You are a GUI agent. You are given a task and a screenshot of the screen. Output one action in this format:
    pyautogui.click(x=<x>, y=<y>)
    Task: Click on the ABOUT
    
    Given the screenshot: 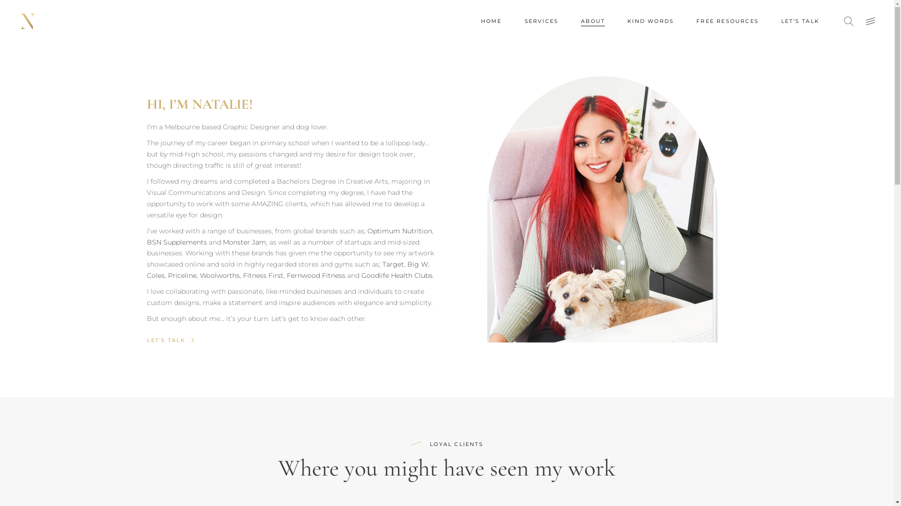 What is the action you would take?
    pyautogui.click(x=593, y=21)
    